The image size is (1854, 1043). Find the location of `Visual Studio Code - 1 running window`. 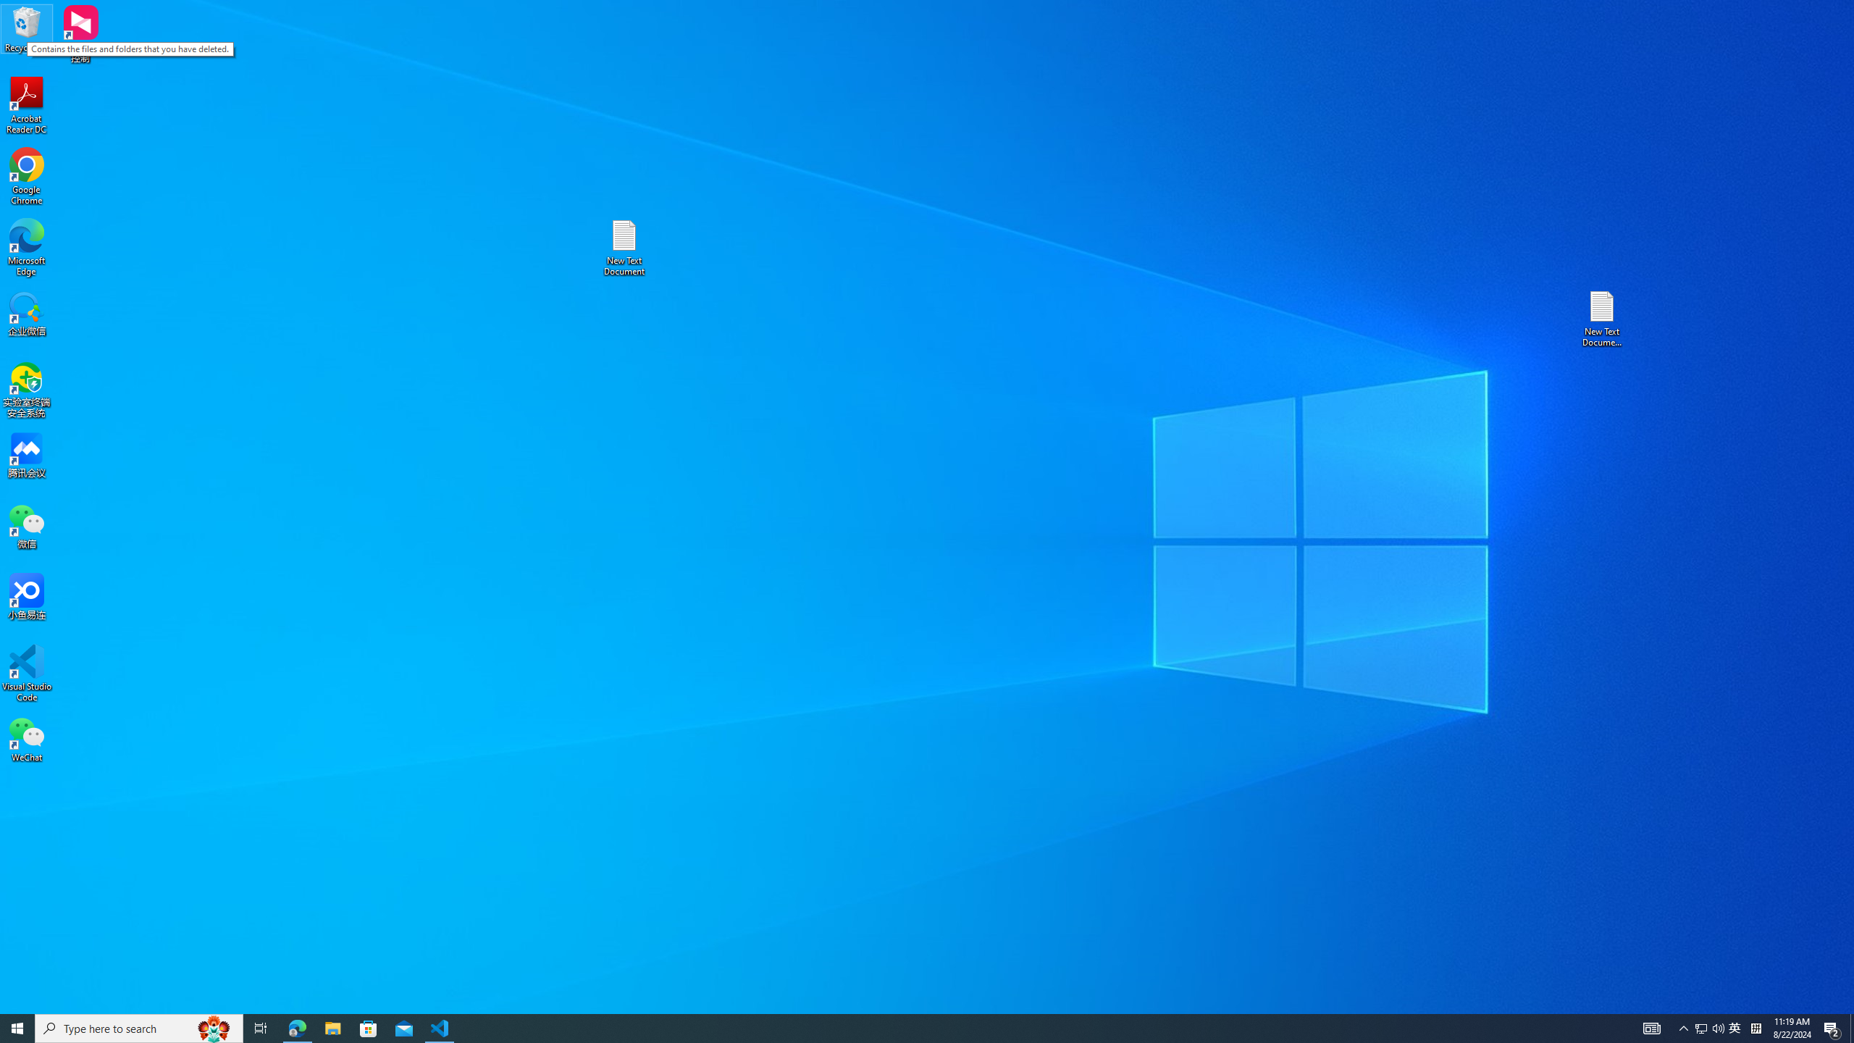

Visual Studio Code - 1 running window is located at coordinates (440, 1029).